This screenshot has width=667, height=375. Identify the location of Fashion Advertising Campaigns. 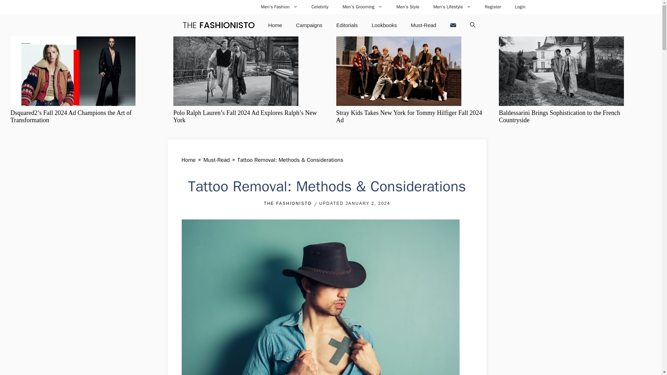
(309, 25).